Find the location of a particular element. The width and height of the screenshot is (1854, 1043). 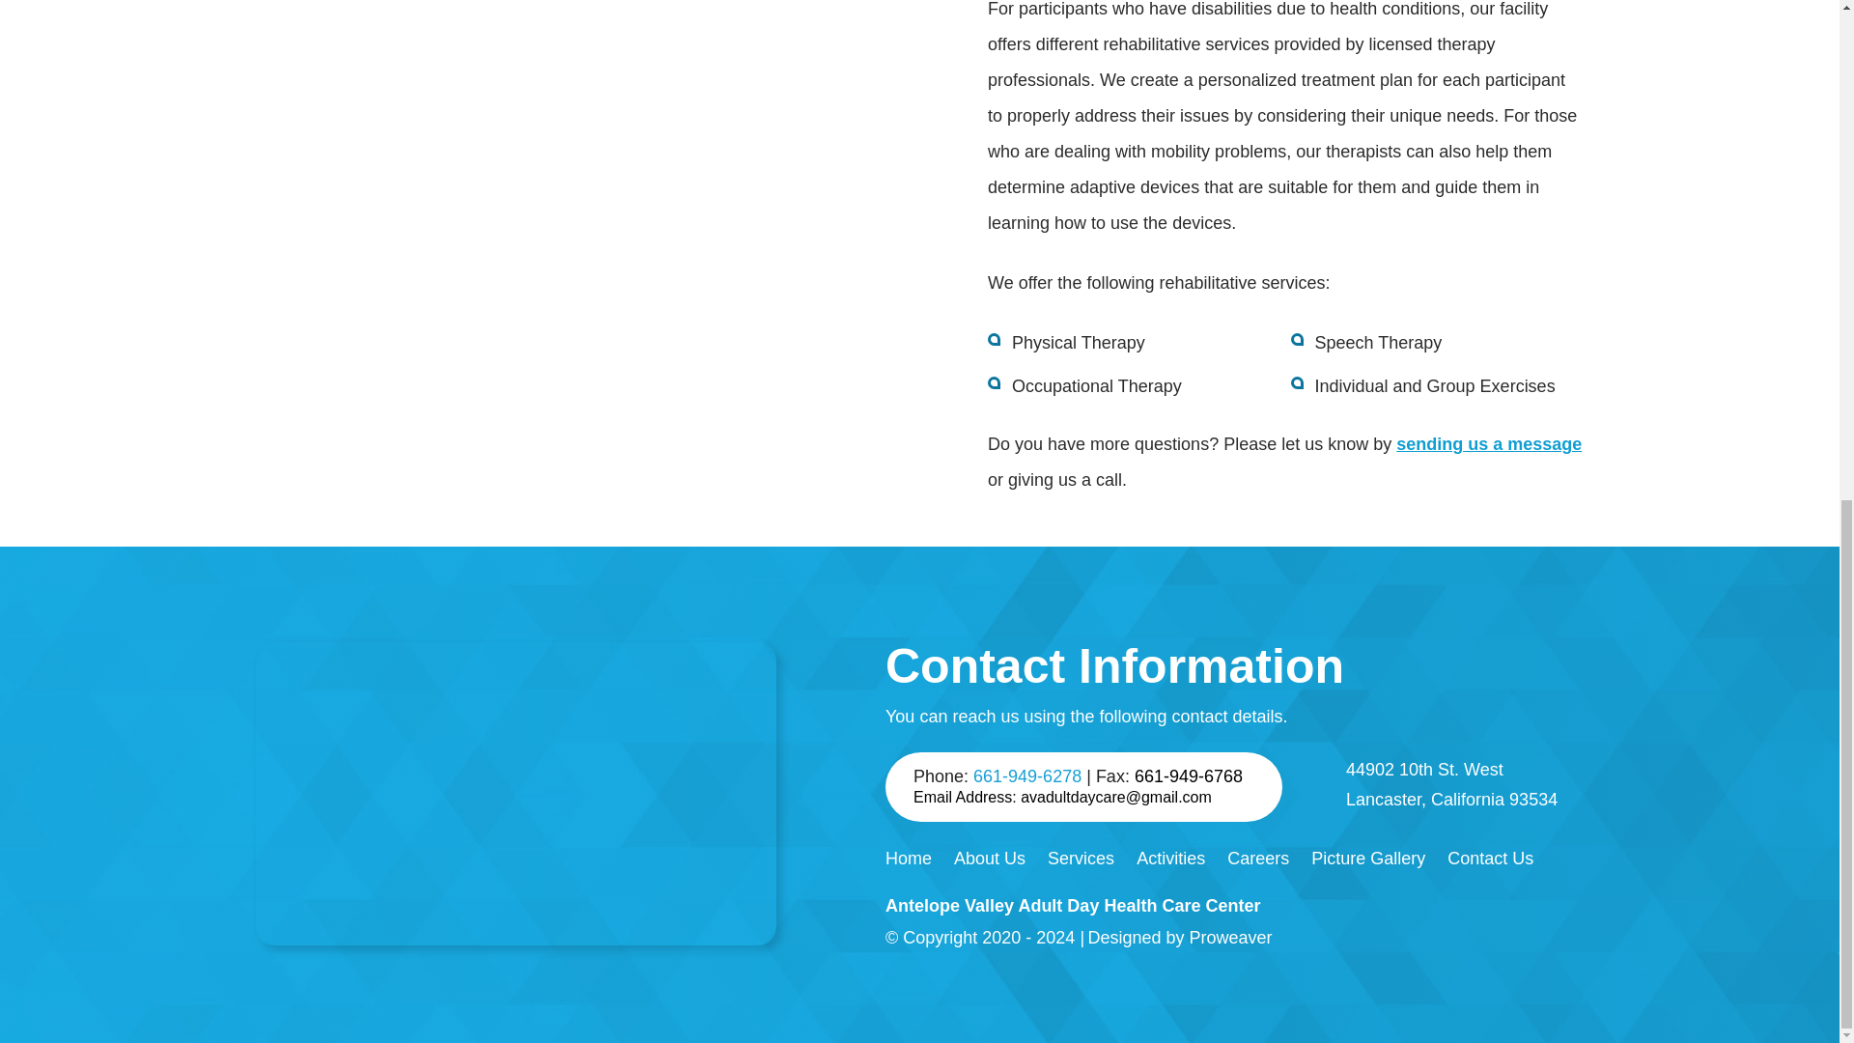

About Us is located at coordinates (989, 858).